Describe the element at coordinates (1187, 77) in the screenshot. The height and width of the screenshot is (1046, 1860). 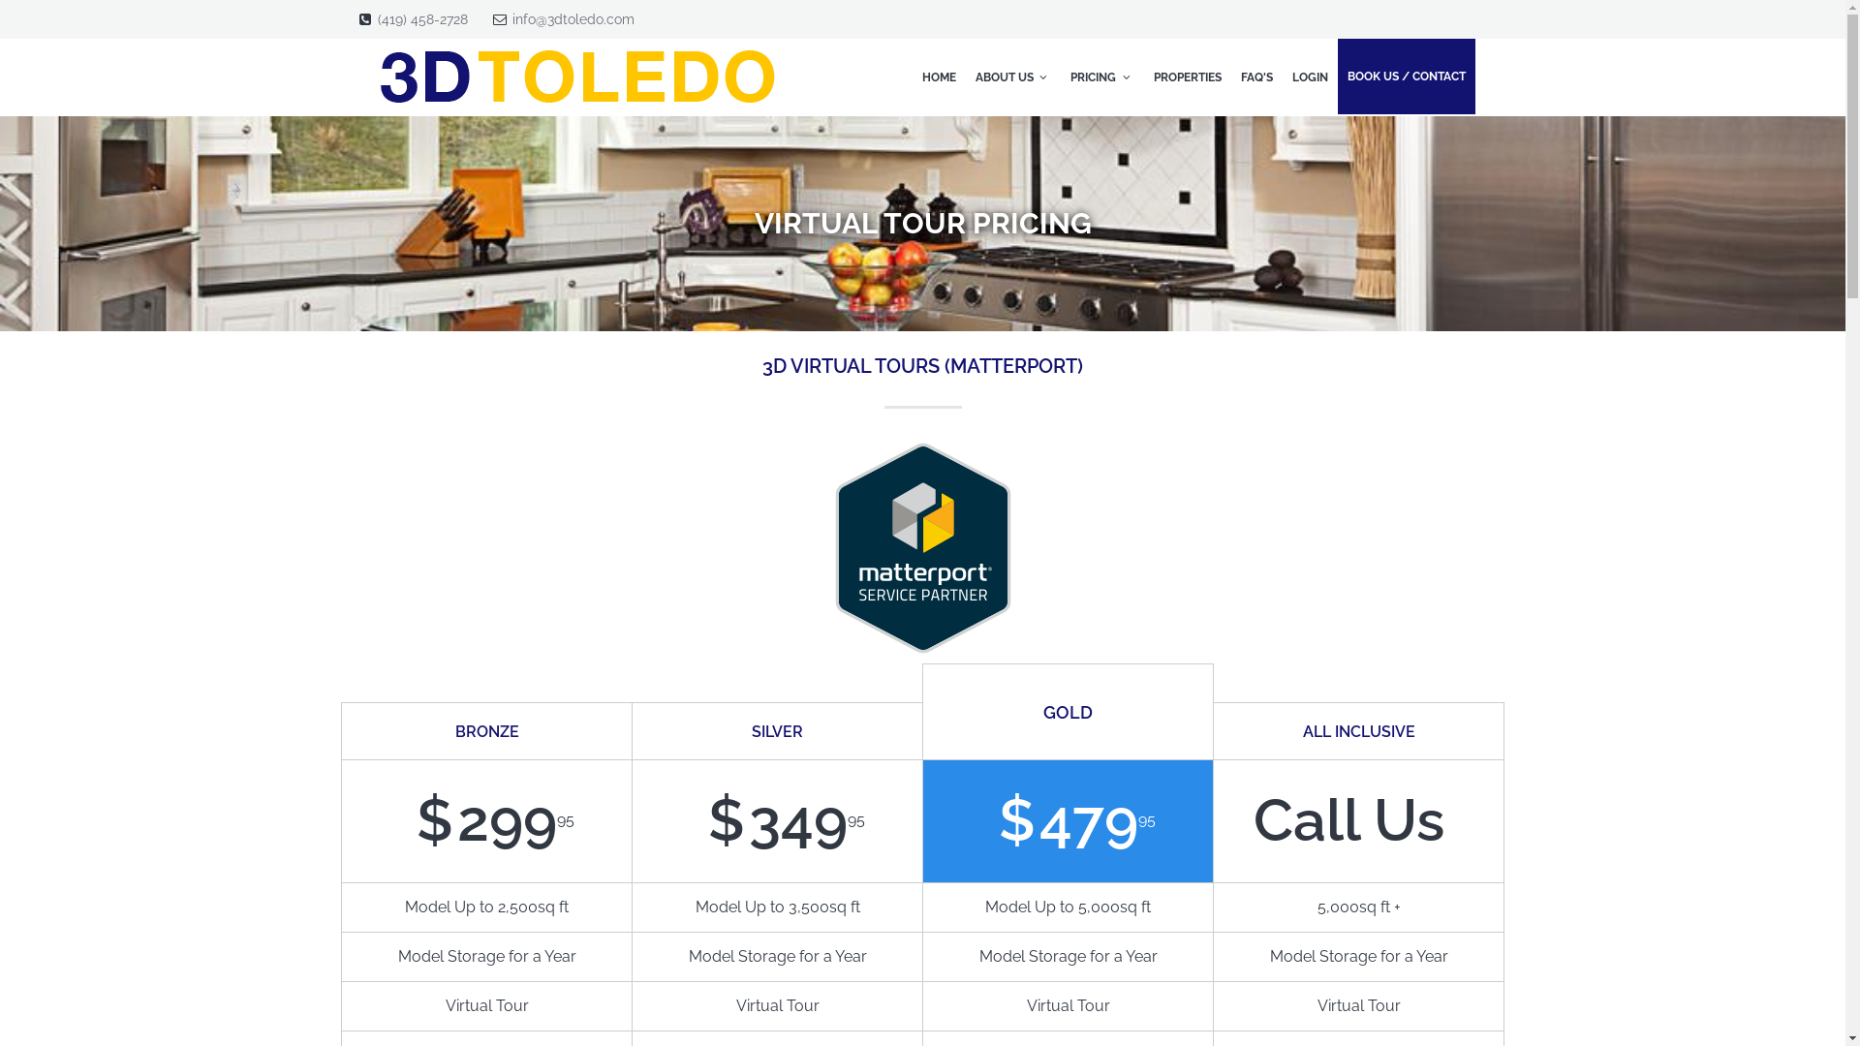
I see `PROPERTIES` at that location.